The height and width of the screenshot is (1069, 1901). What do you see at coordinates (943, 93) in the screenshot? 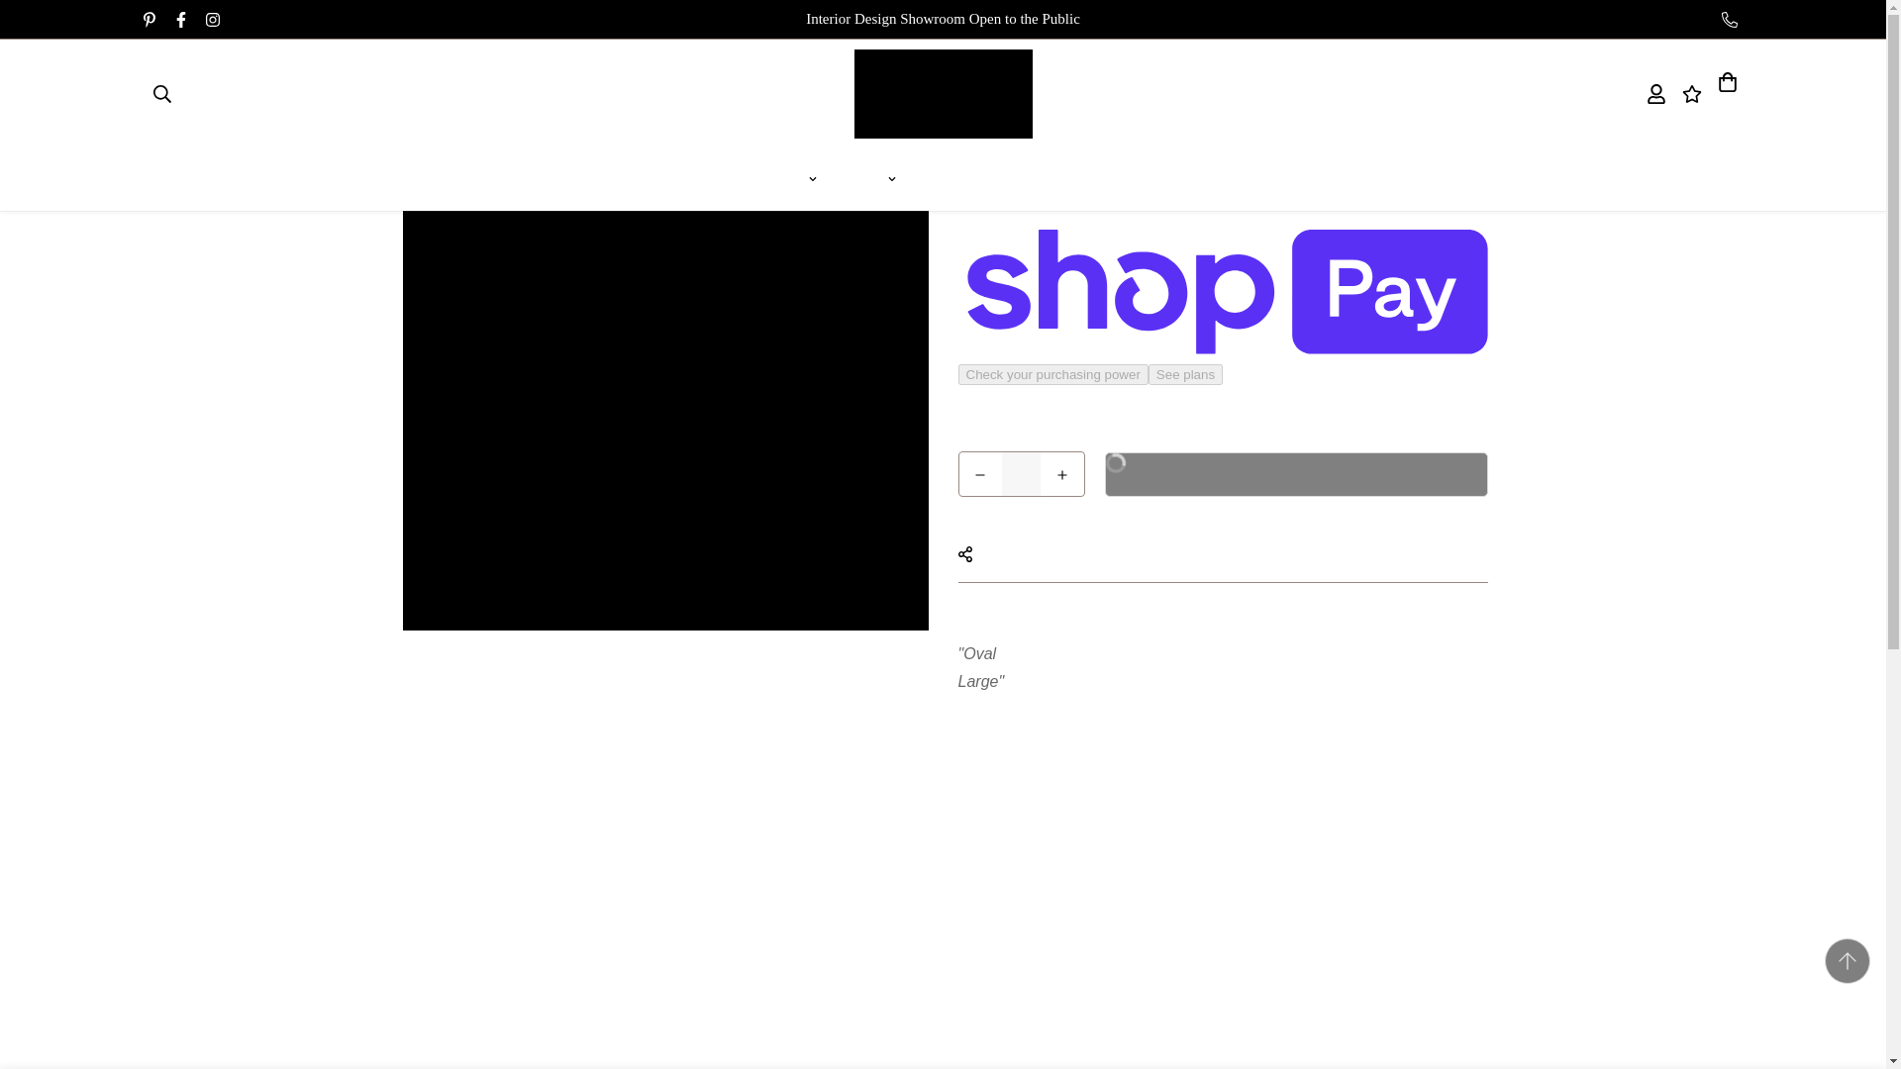
I see `deGuiseInteriors` at bounding box center [943, 93].